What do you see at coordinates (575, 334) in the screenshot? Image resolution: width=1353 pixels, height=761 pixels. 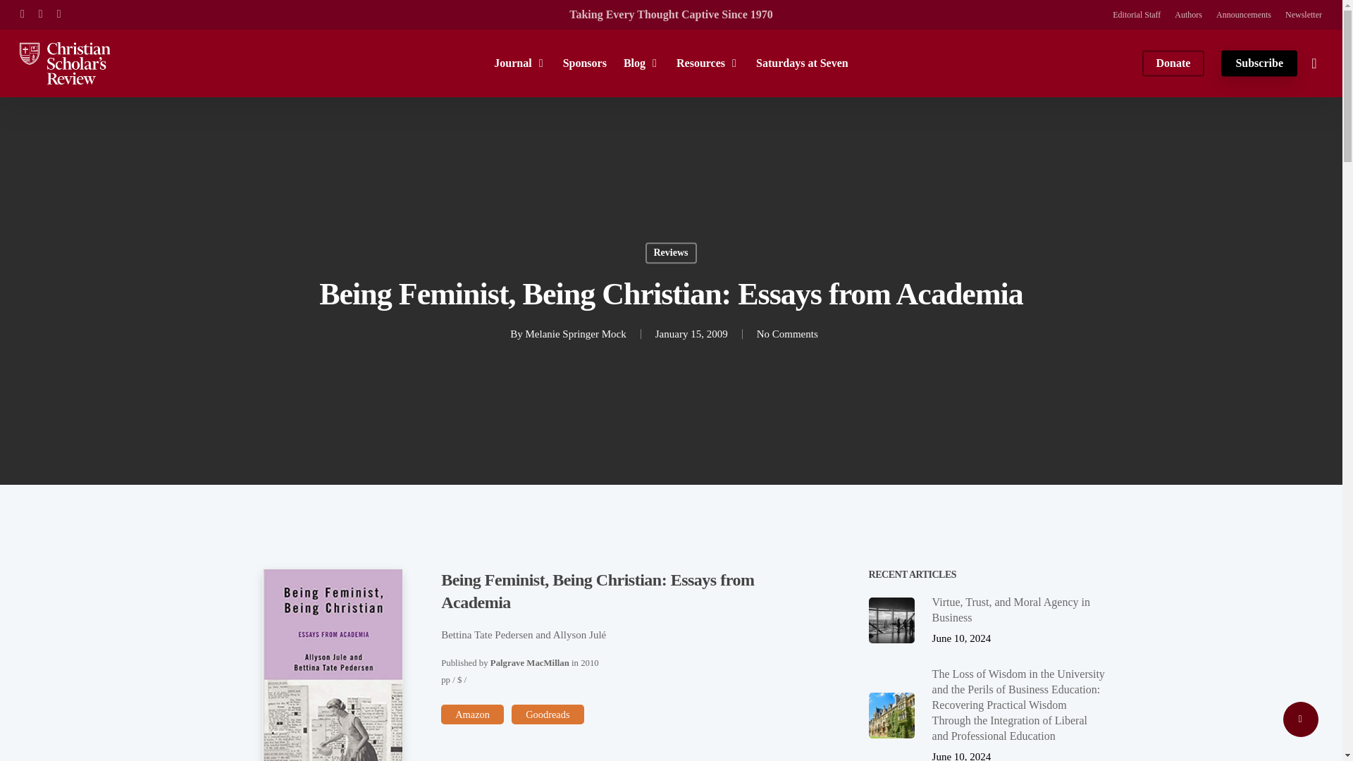 I see `Posts by Melanie Springer Mock` at bounding box center [575, 334].